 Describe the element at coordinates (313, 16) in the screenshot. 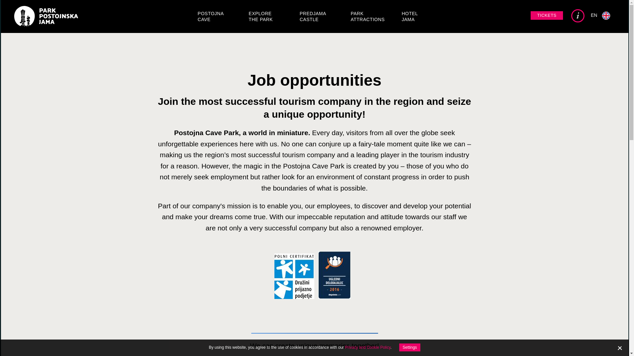

I see `PREDJAMA CASTLE` at that location.